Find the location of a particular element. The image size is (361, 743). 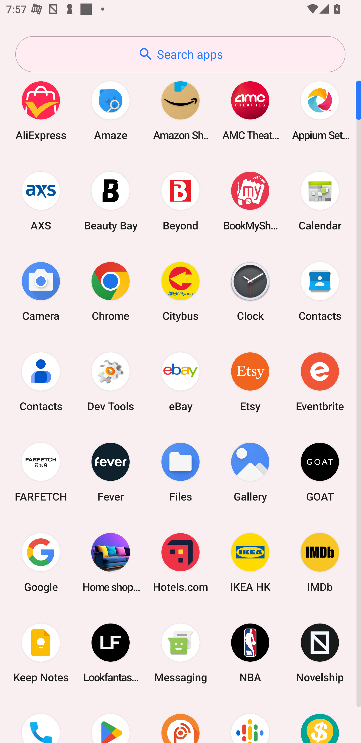

Amaze is located at coordinates (111, 110).